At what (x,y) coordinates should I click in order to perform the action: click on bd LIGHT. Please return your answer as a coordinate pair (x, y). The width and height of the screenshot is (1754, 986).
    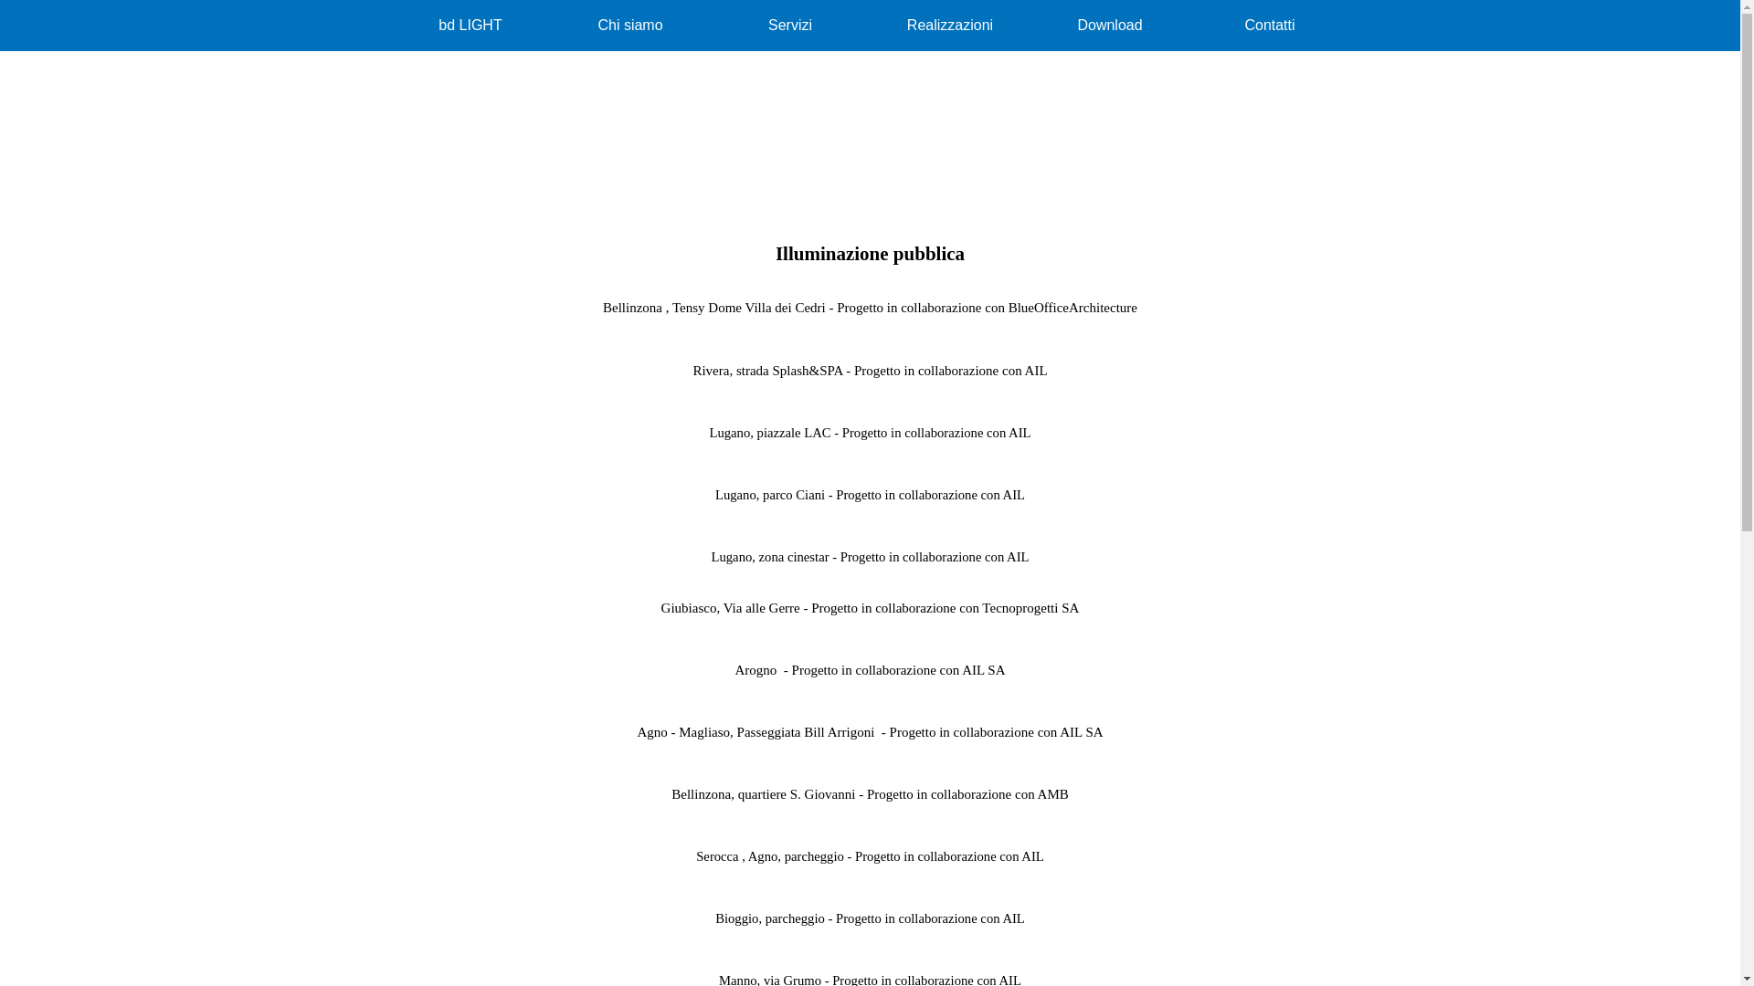
    Looking at the image, I should click on (471, 26).